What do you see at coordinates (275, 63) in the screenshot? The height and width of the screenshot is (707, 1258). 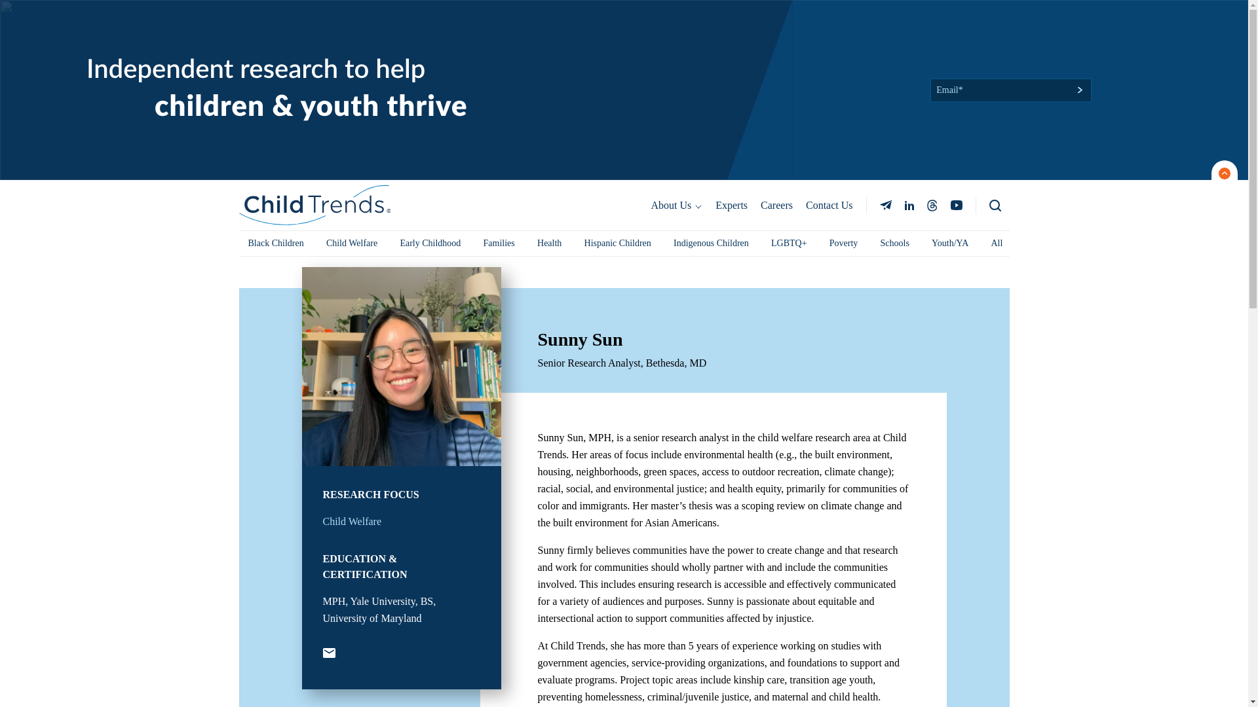 I see `Black Children` at bounding box center [275, 63].